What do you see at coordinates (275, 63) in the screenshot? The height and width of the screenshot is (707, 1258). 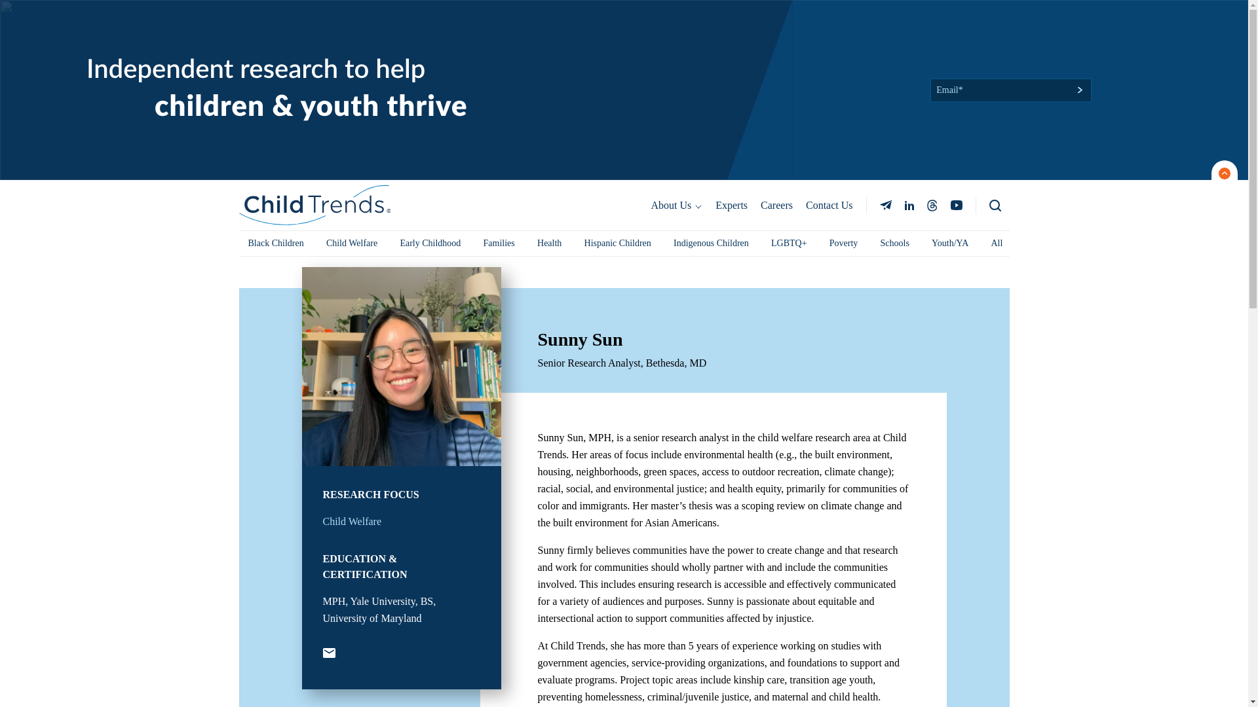 I see `Black Children` at bounding box center [275, 63].